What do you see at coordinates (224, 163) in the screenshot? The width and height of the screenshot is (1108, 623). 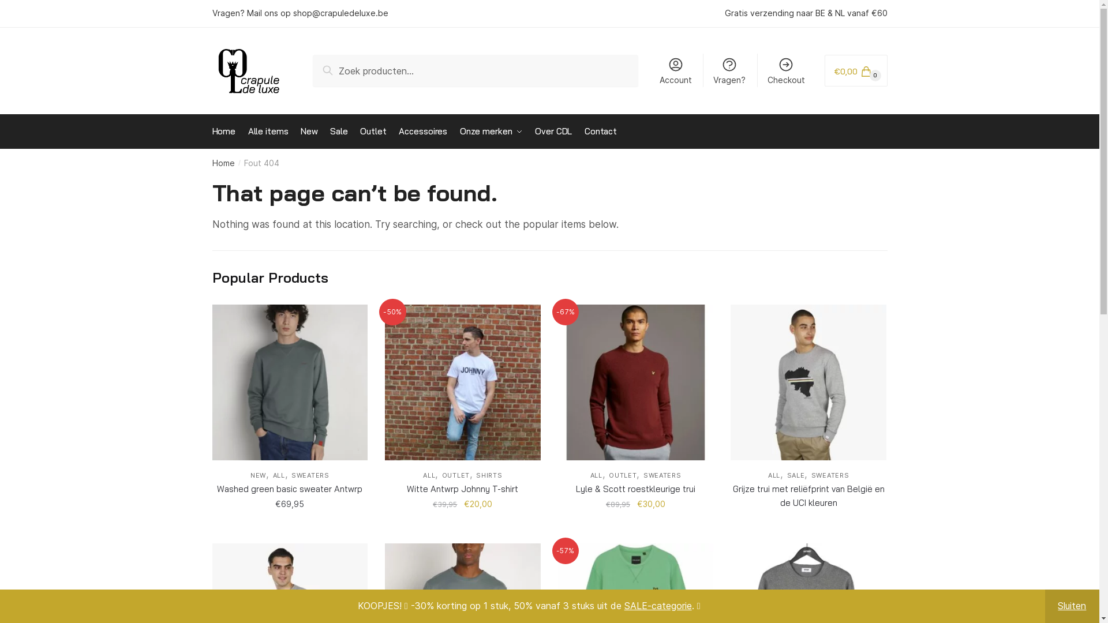 I see `Home` at bounding box center [224, 163].